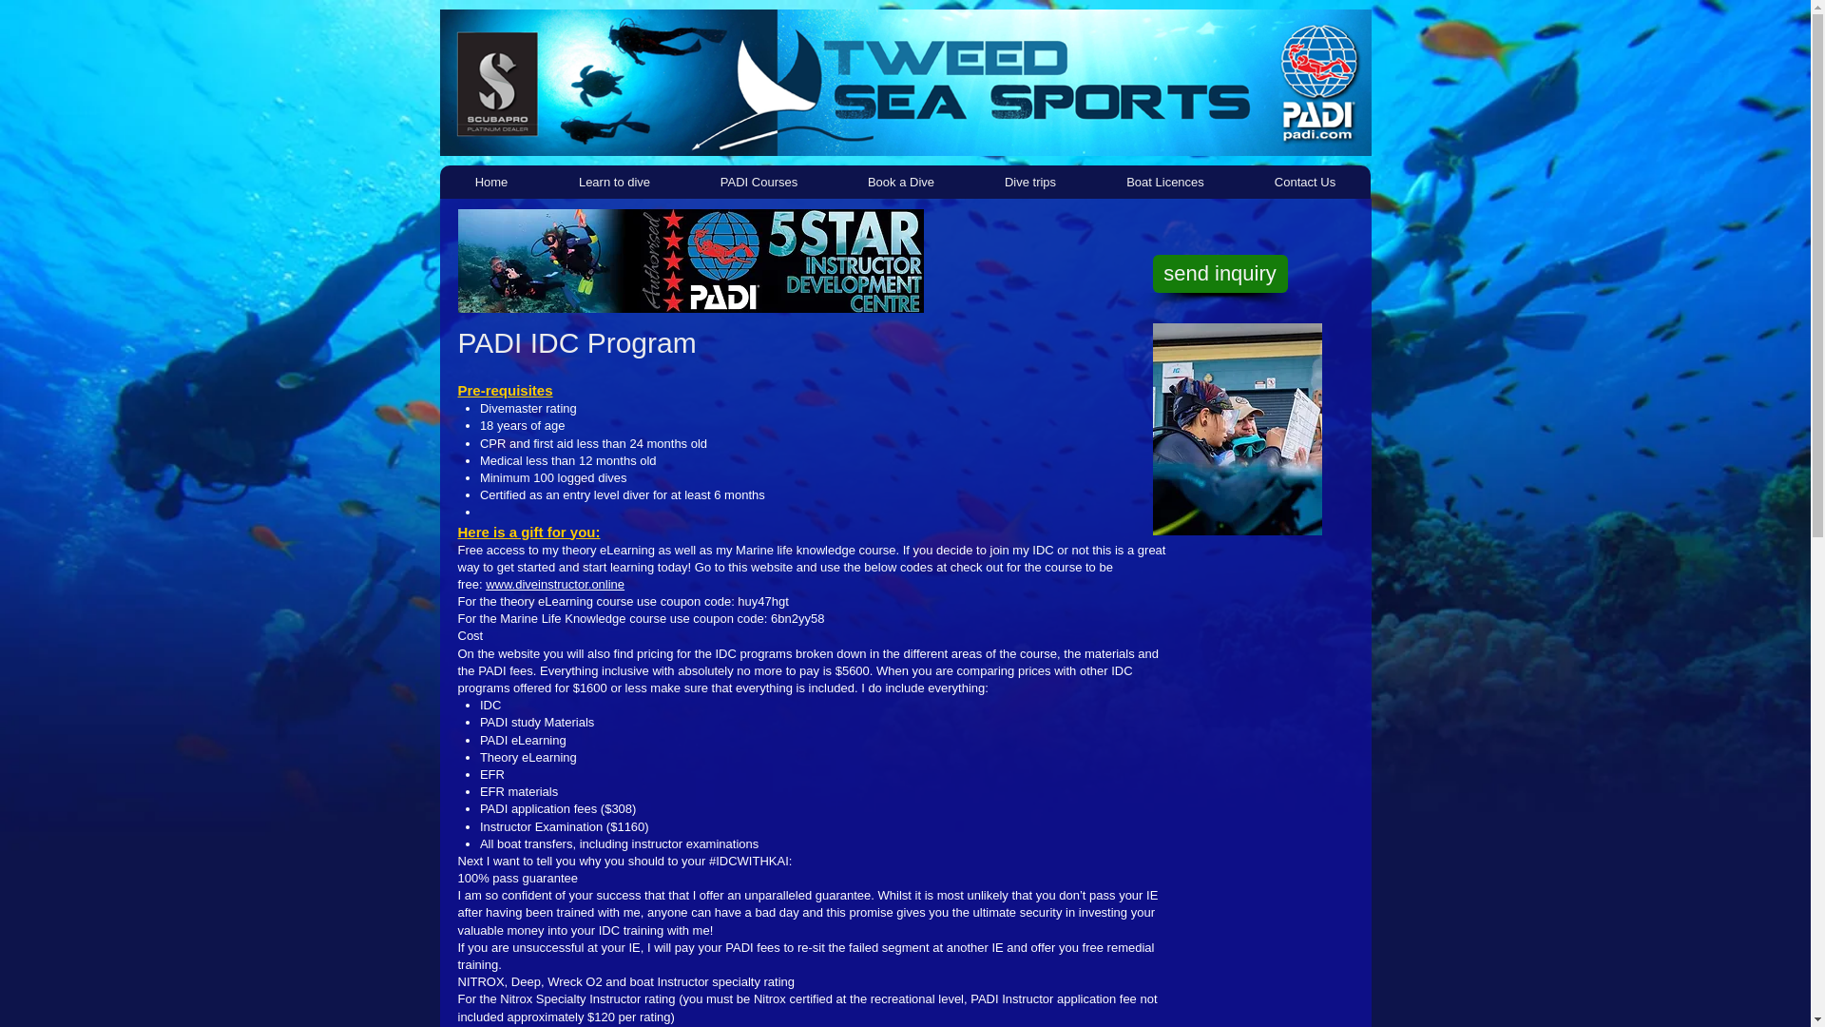  I want to click on Dive trips, so click(1030, 182).